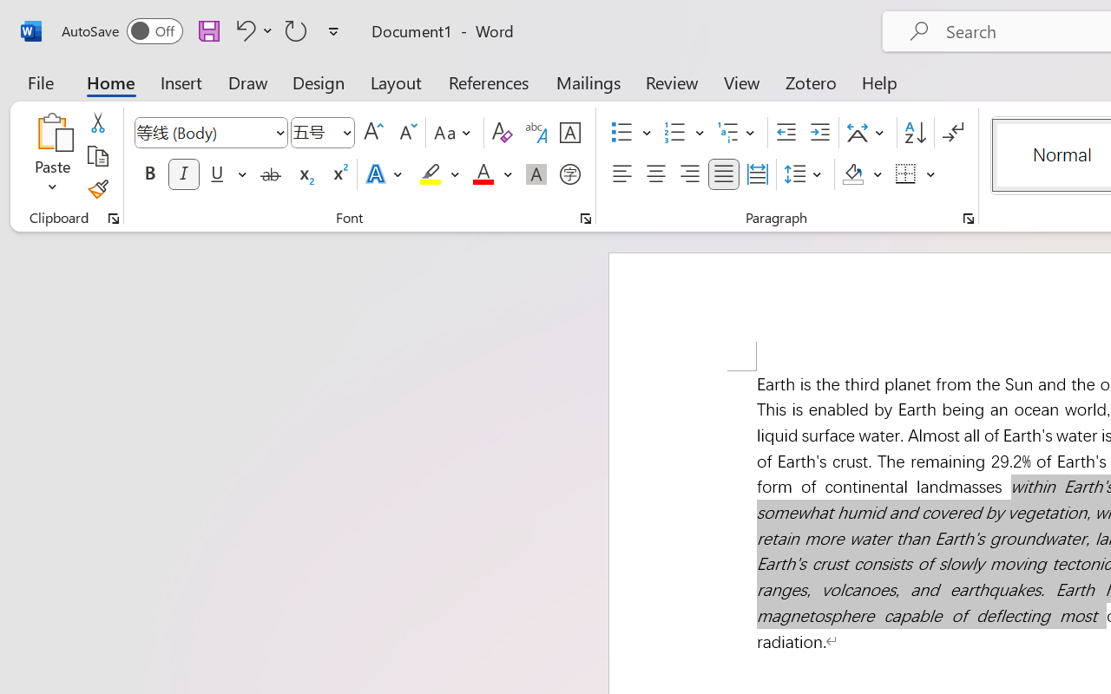  What do you see at coordinates (738, 133) in the screenshot?
I see `Multilevel List` at bounding box center [738, 133].